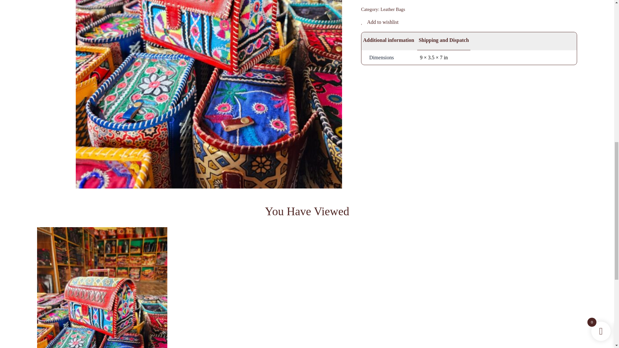 The width and height of the screenshot is (619, 348). What do you see at coordinates (393, 9) in the screenshot?
I see `Leather Bags` at bounding box center [393, 9].